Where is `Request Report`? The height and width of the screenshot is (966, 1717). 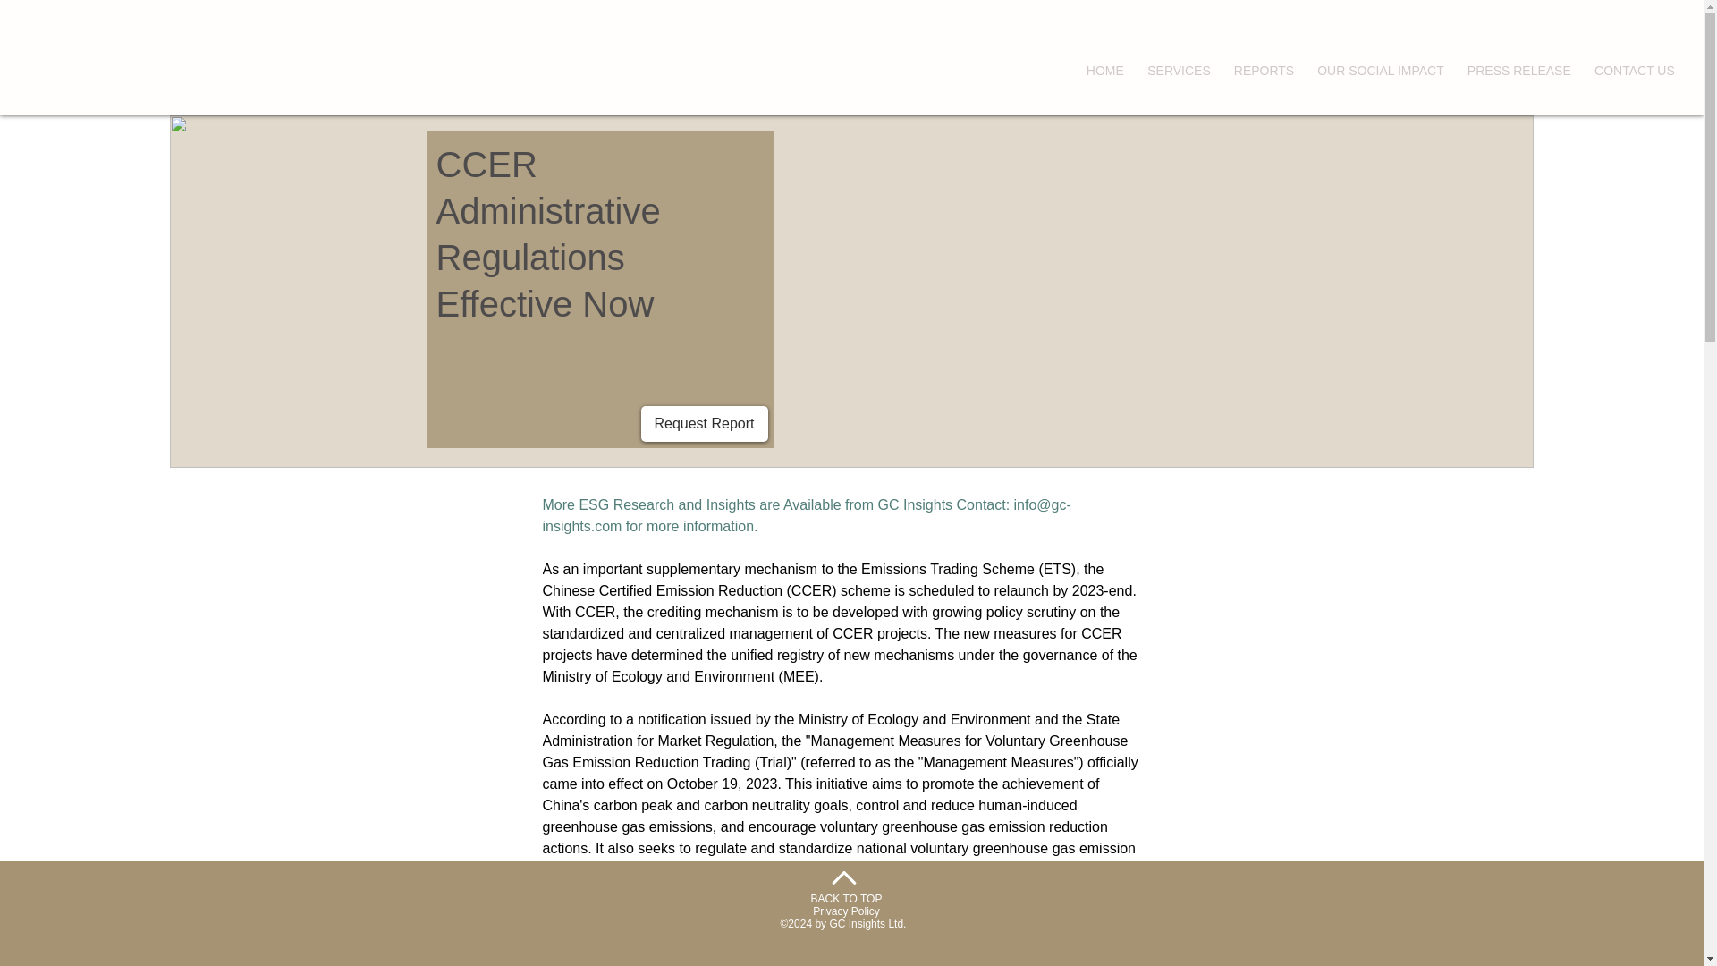
Request Report is located at coordinates (704, 423).